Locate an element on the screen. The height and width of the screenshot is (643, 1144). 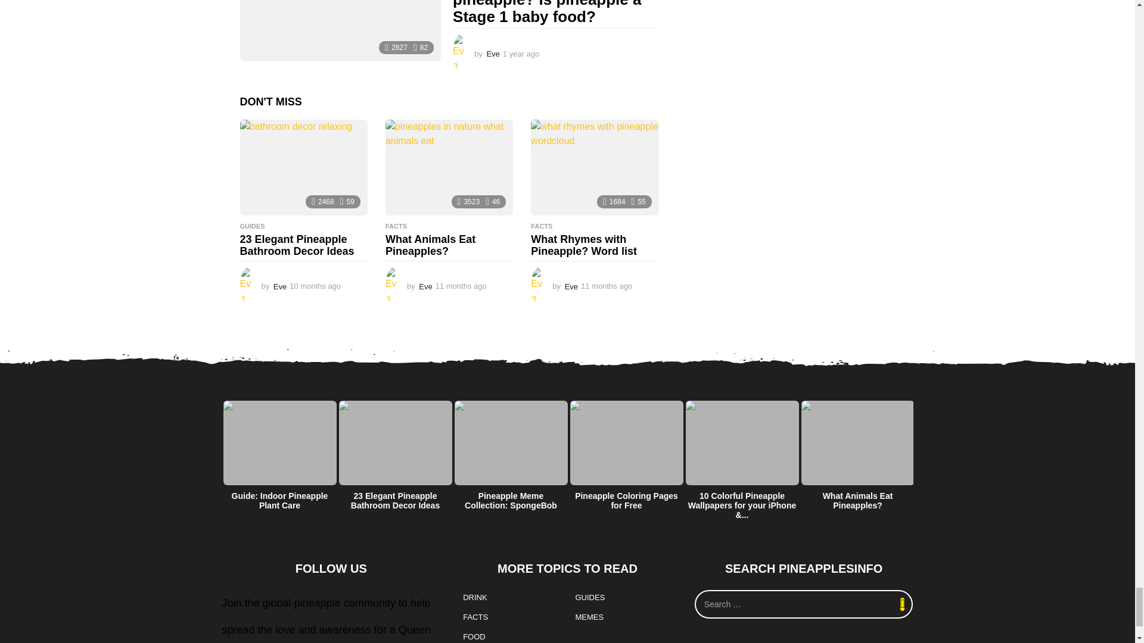
What Animals Eat Pineapples? is located at coordinates (449, 167).